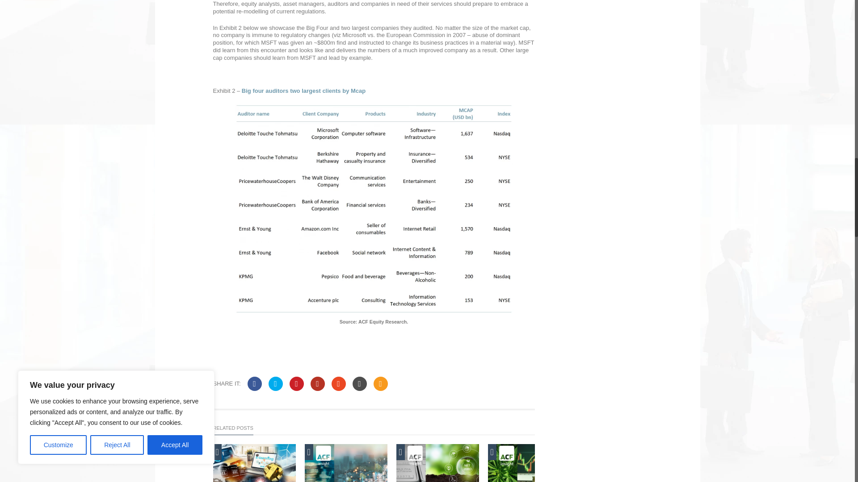 This screenshot has width=858, height=482. I want to click on Is the Private Equity Boom Over?, so click(346, 463).